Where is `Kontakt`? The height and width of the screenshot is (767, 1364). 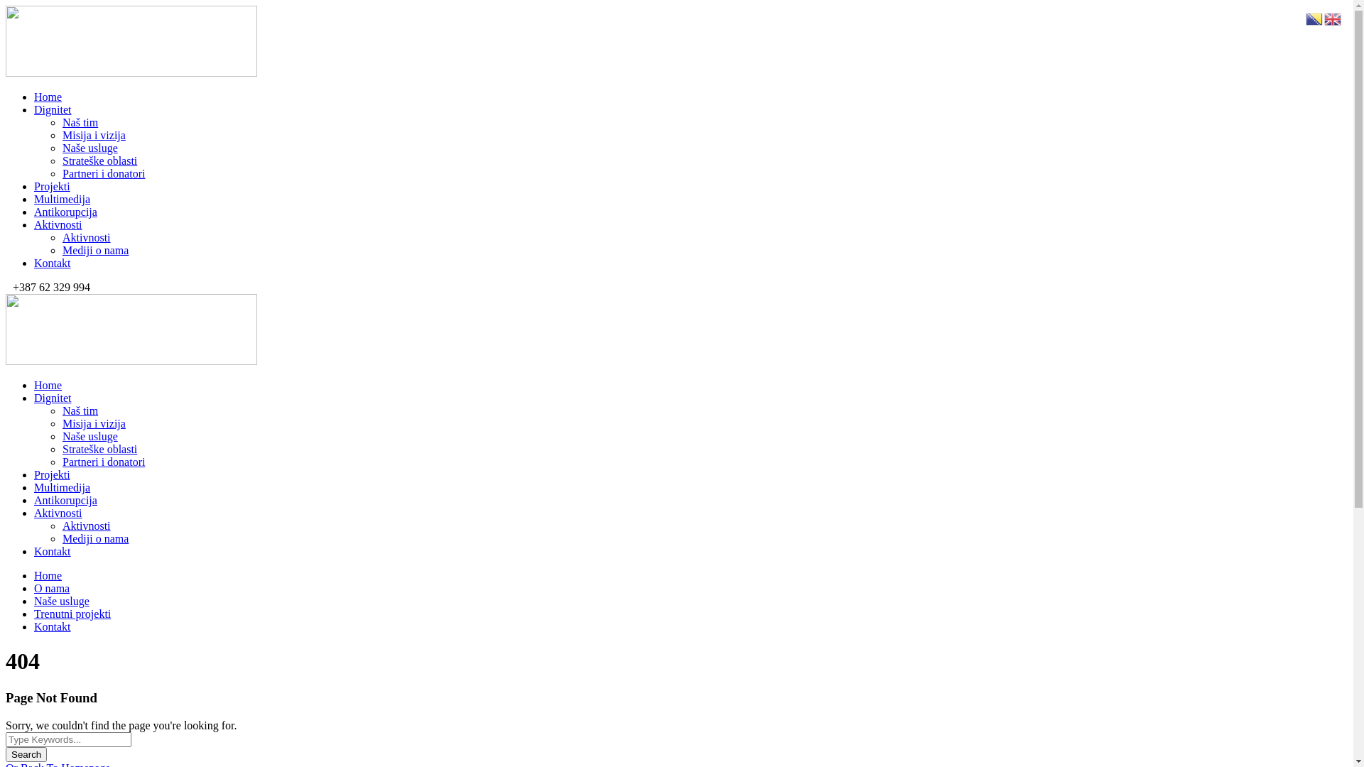 Kontakt is located at coordinates (53, 263).